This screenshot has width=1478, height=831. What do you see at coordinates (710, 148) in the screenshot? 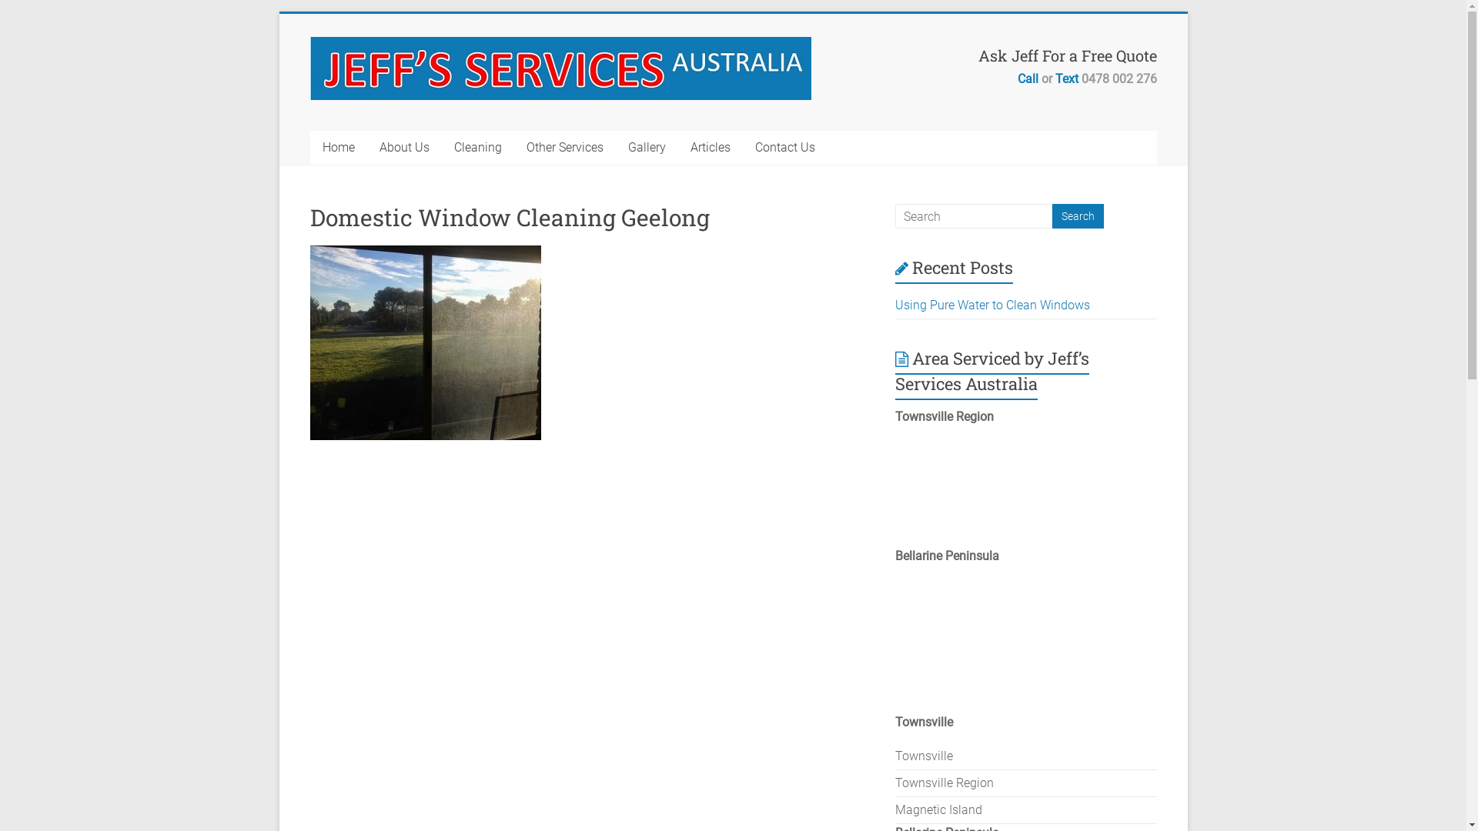
I see `Articles` at bounding box center [710, 148].